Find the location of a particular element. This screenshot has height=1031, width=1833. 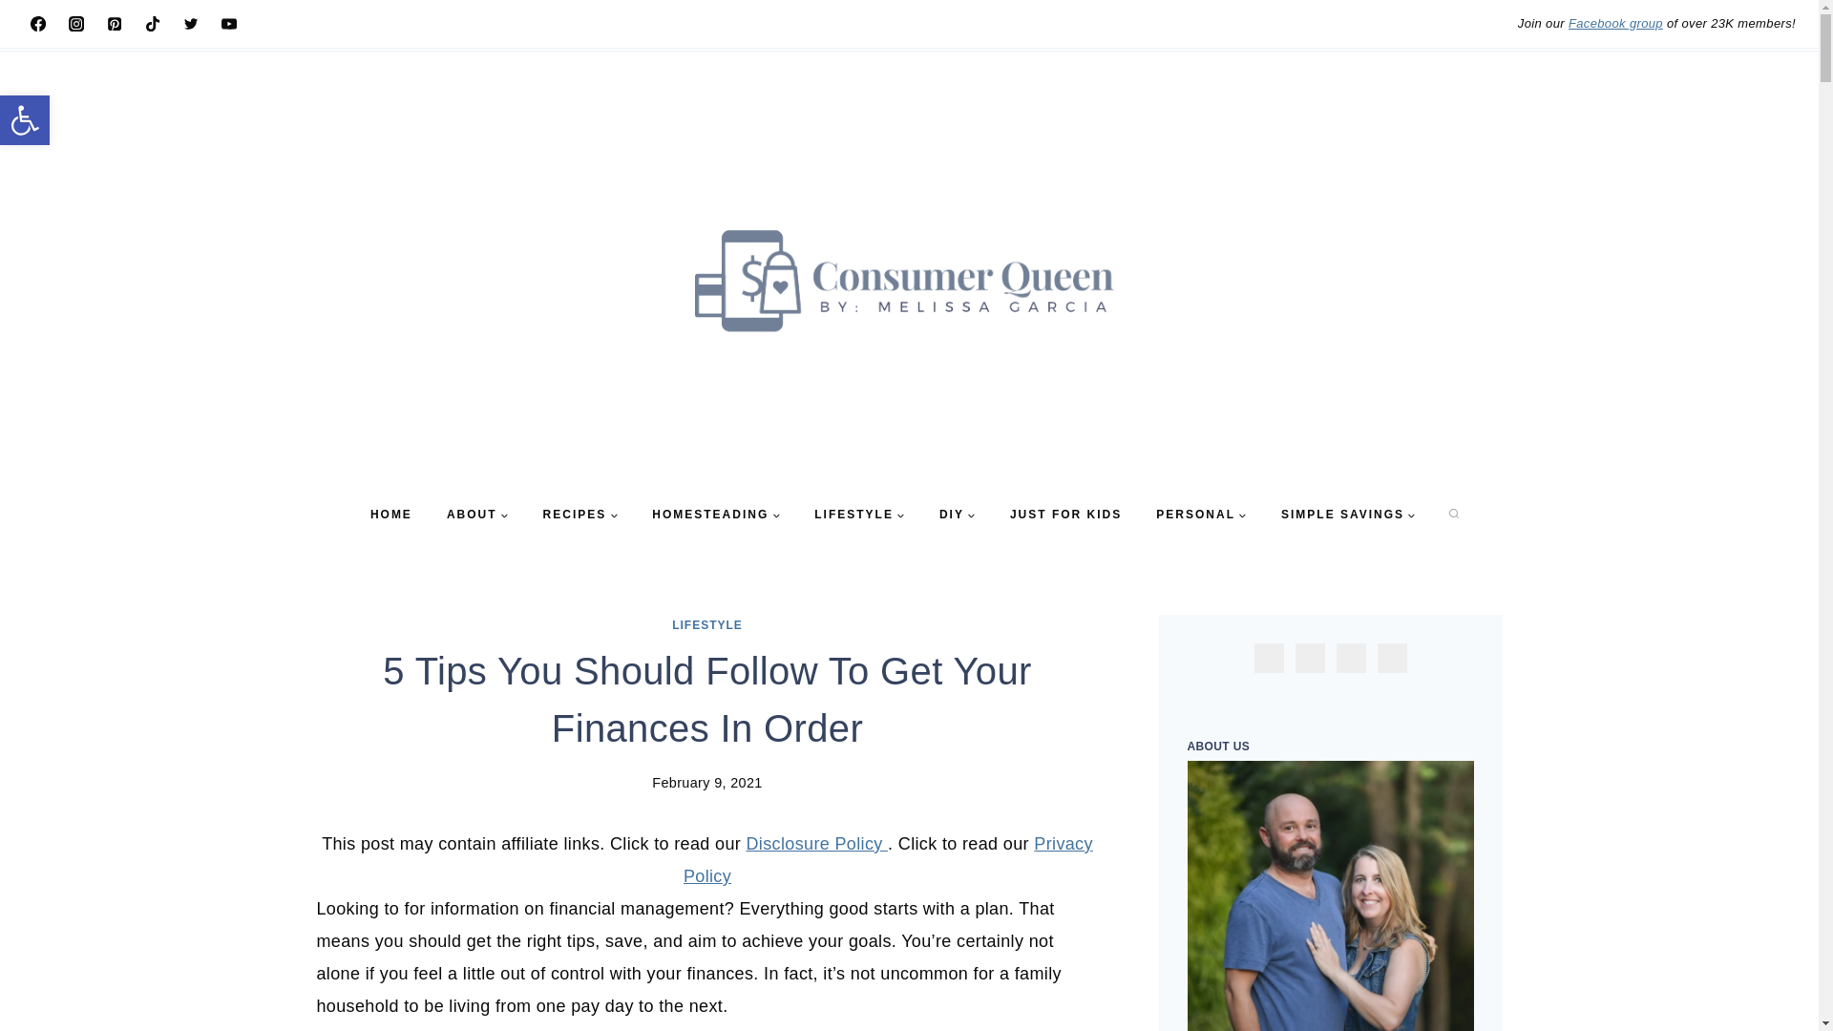

Accessibility Tools is located at coordinates (25, 120).